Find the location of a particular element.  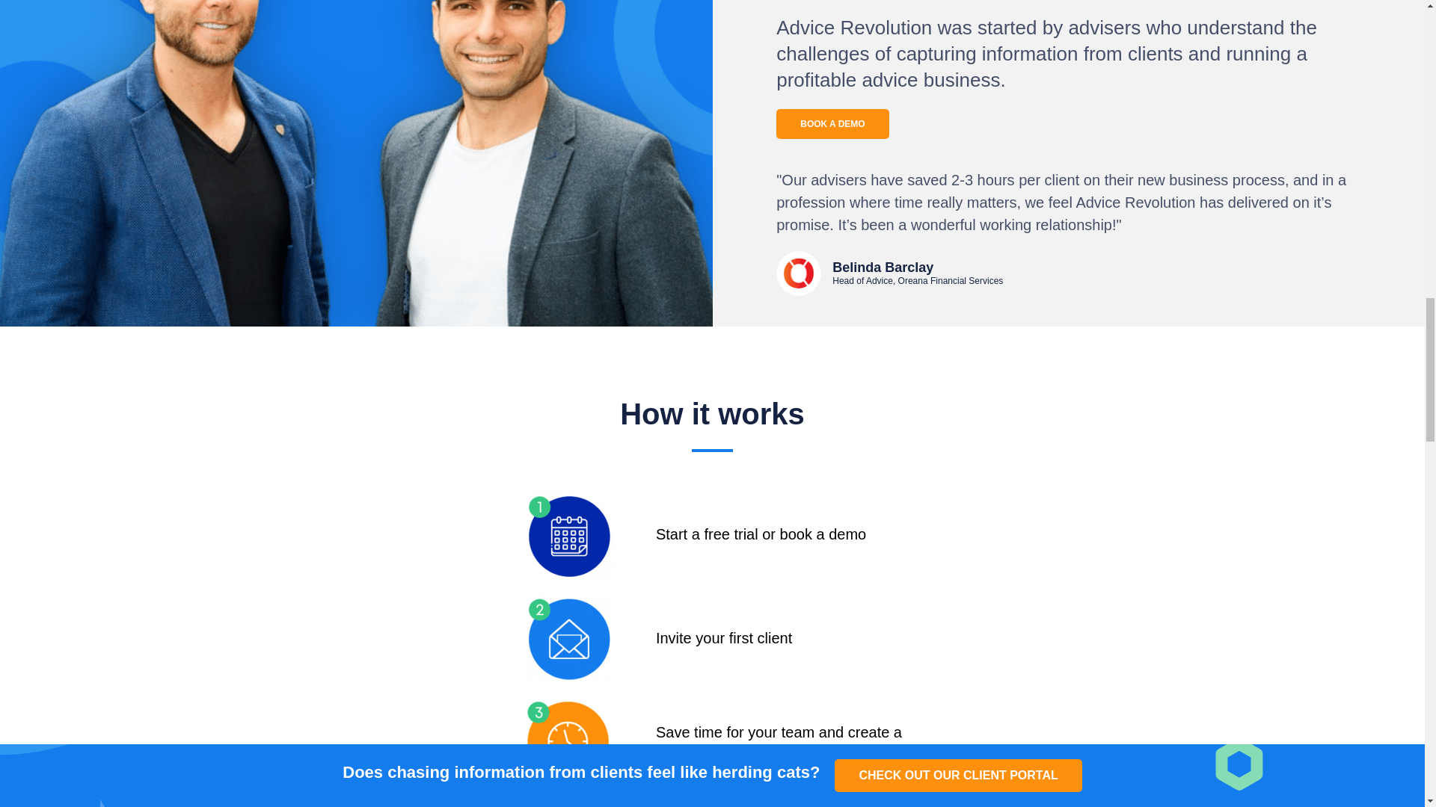

invite first client is located at coordinates (568, 637).